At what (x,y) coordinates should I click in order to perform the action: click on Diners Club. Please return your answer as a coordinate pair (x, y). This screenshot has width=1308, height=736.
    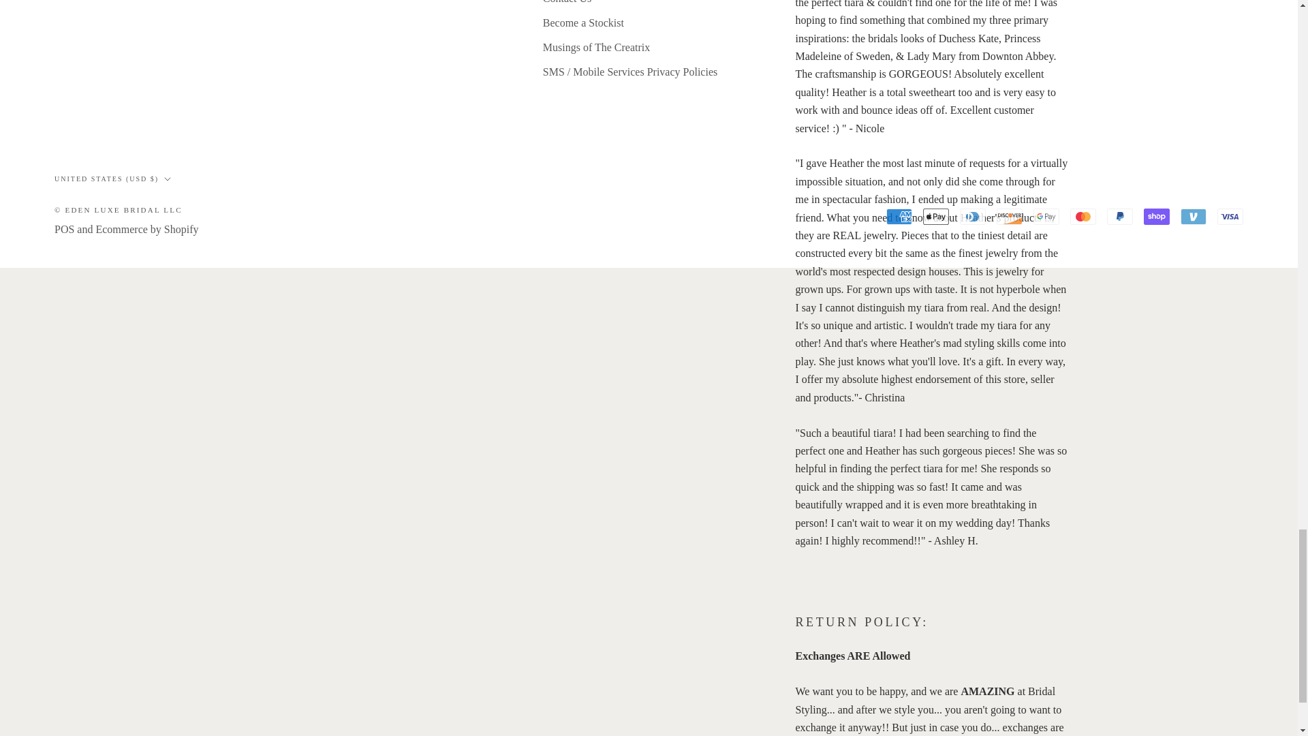
    Looking at the image, I should click on (973, 217).